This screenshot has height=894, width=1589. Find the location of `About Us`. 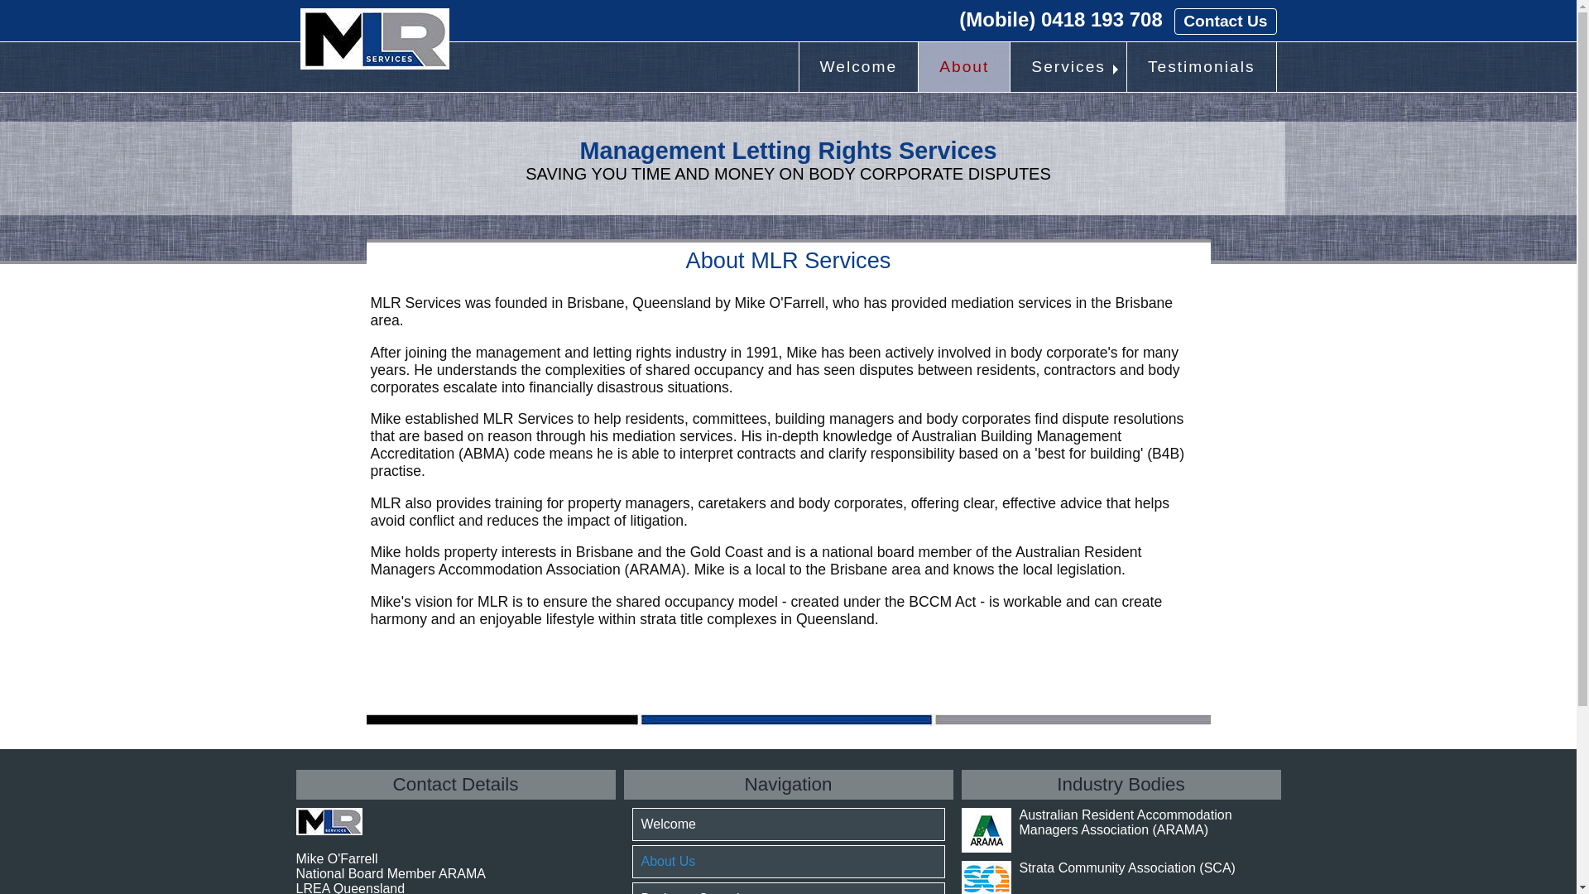

About Us is located at coordinates (789, 862).